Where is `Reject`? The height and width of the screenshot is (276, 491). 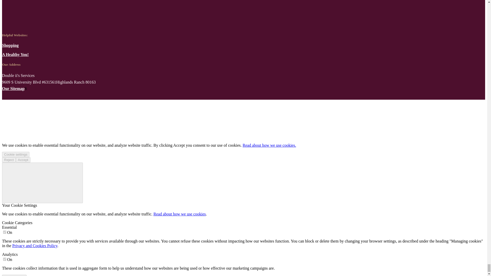 Reject is located at coordinates (9, 160).